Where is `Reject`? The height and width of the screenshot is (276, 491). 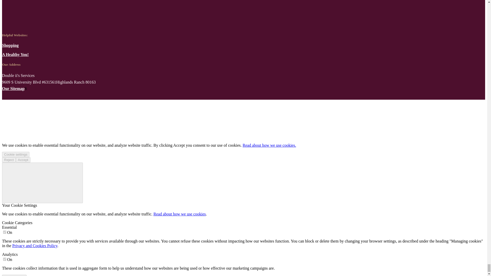 Reject is located at coordinates (9, 160).